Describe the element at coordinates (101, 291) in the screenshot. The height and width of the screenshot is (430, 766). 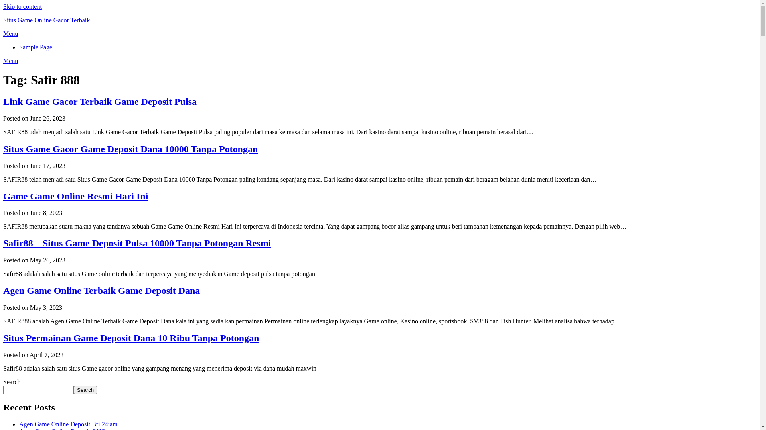
I see `Agen Game Online Terbaik Game Deposit Dana` at that location.